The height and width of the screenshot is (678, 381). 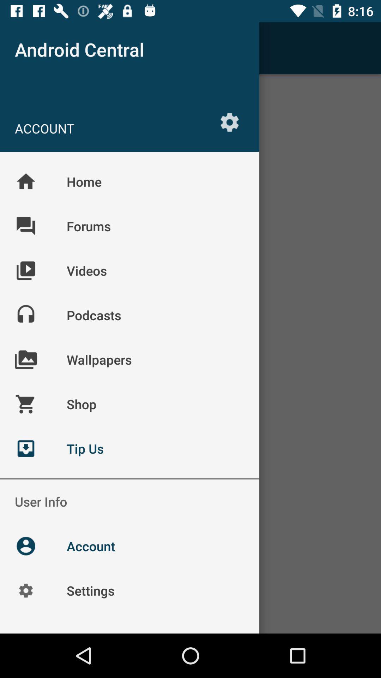 I want to click on settings, so click(x=230, y=122).